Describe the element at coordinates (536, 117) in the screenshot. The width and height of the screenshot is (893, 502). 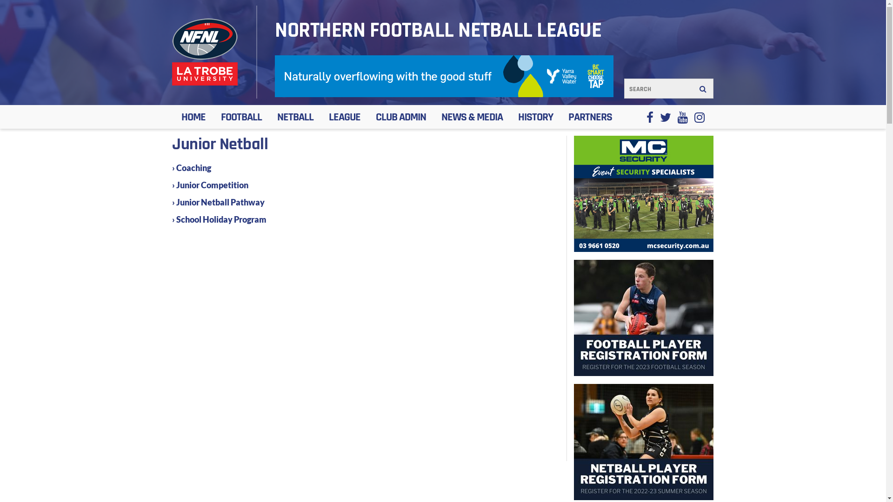
I see `HISTORY` at that location.